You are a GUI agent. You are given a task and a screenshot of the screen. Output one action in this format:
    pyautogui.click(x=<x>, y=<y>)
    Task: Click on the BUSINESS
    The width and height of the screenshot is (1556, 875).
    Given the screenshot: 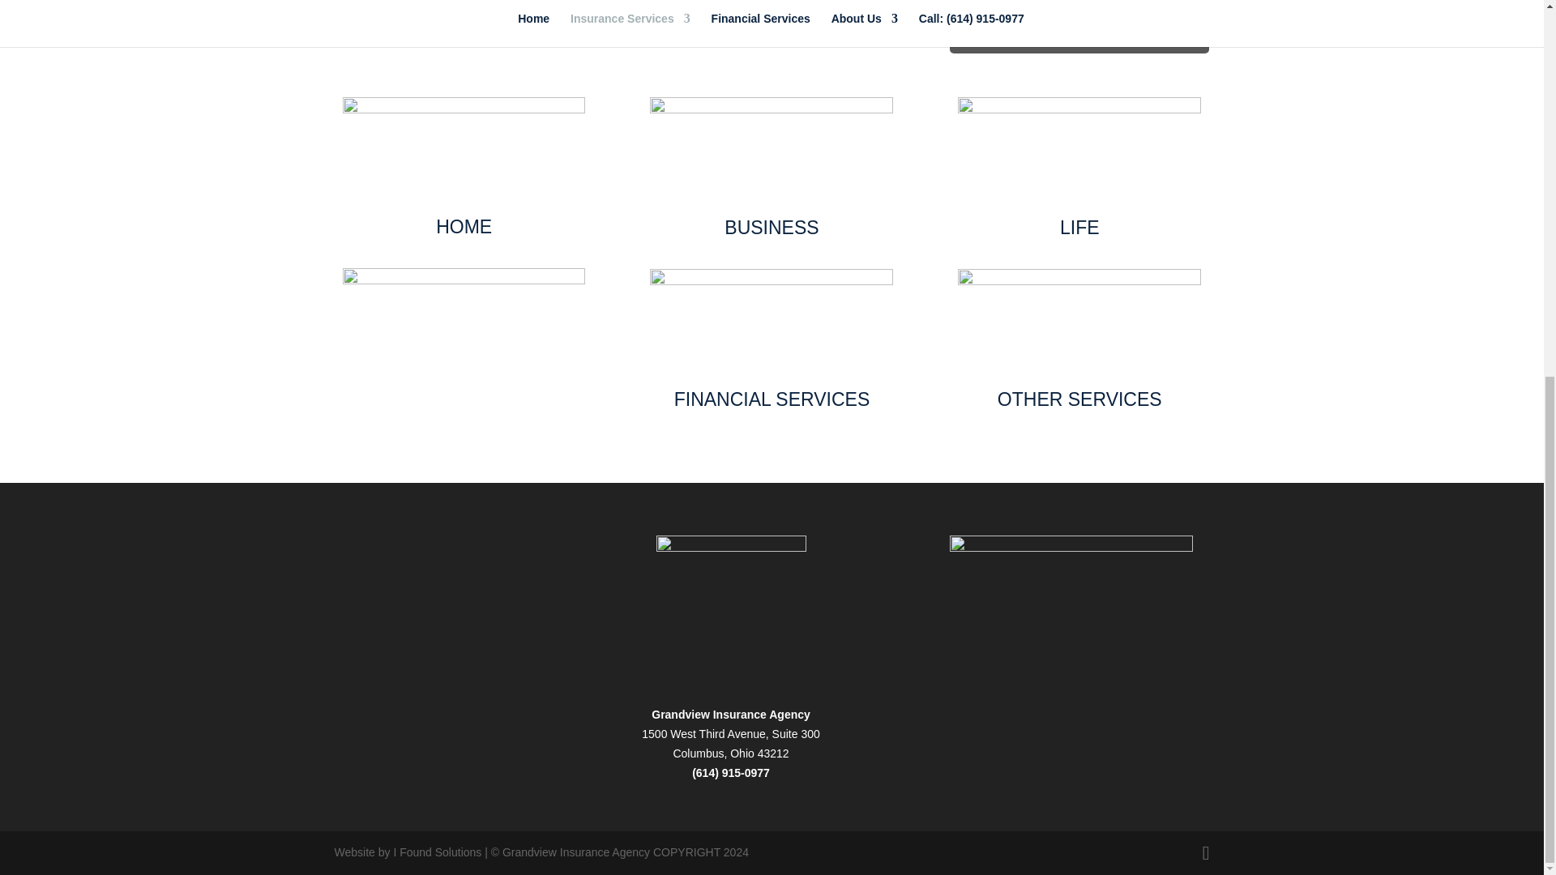 What is the action you would take?
    pyautogui.click(x=772, y=227)
    